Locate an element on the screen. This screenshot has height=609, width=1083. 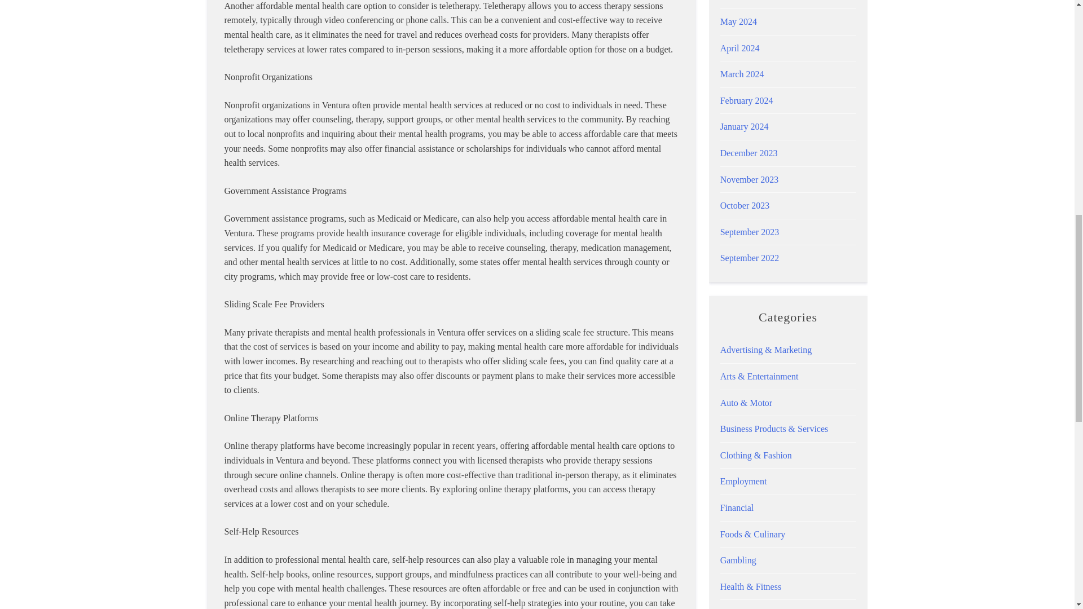
April 2024 is located at coordinates (740, 47).